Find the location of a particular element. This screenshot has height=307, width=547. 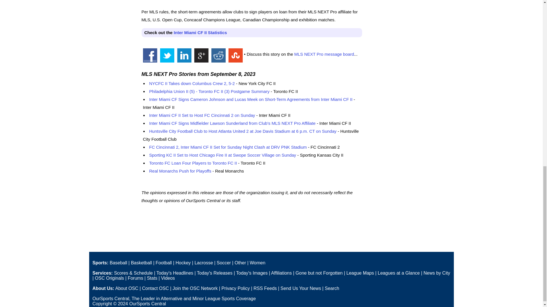

Forums is located at coordinates (135, 278).